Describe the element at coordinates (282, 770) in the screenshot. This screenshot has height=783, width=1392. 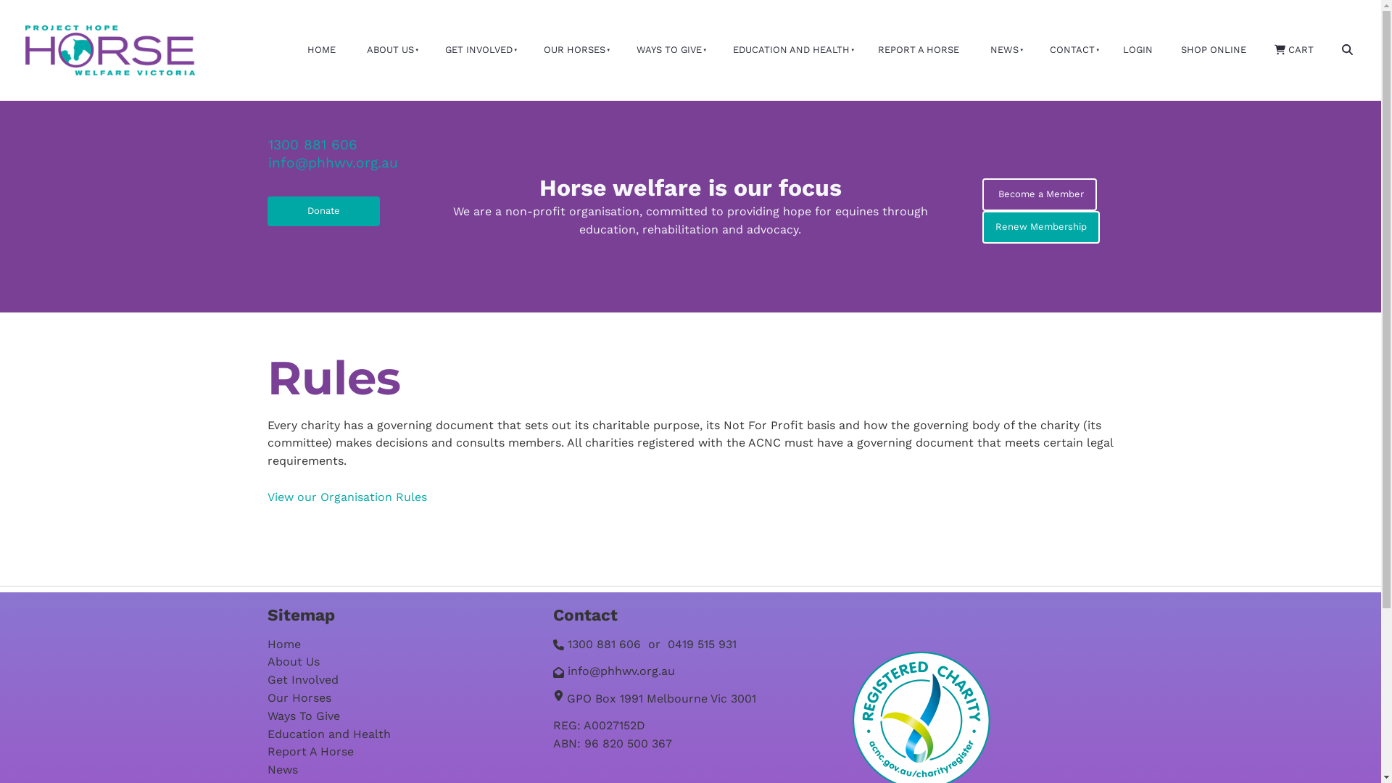
I see `News` at that location.